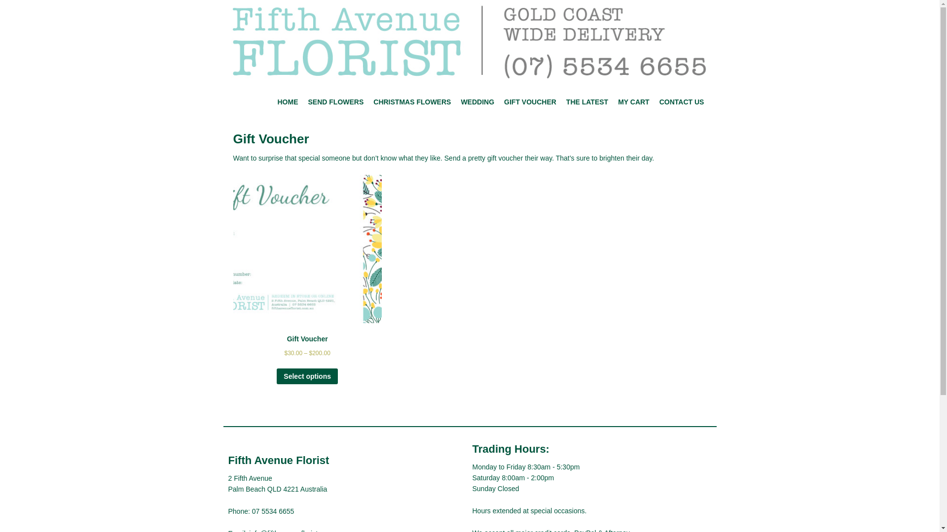  I want to click on Select options, so click(307, 376).